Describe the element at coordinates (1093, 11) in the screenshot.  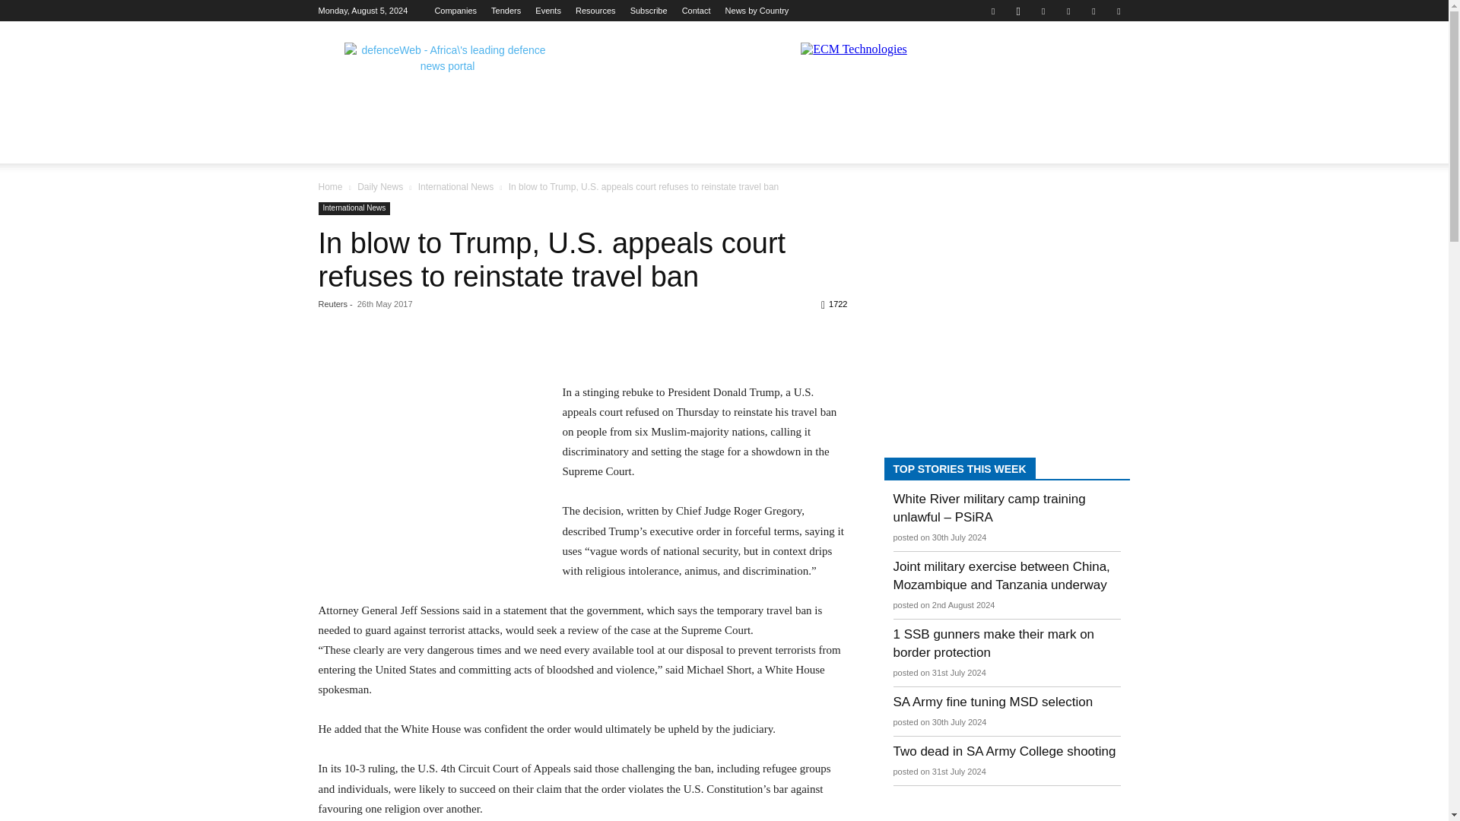
I see `Twitter` at that location.